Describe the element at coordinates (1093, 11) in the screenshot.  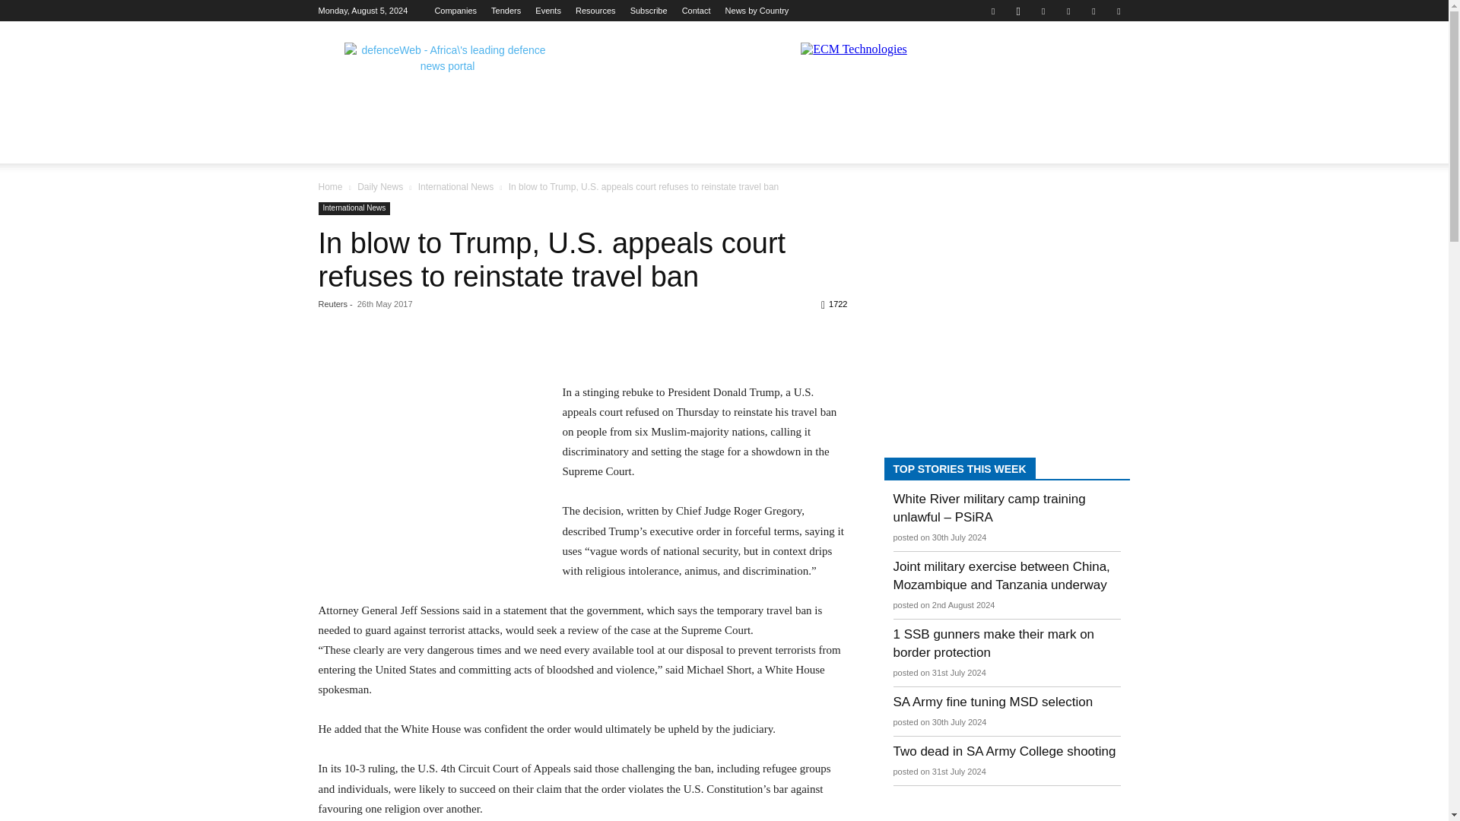
I see `Twitter` at that location.